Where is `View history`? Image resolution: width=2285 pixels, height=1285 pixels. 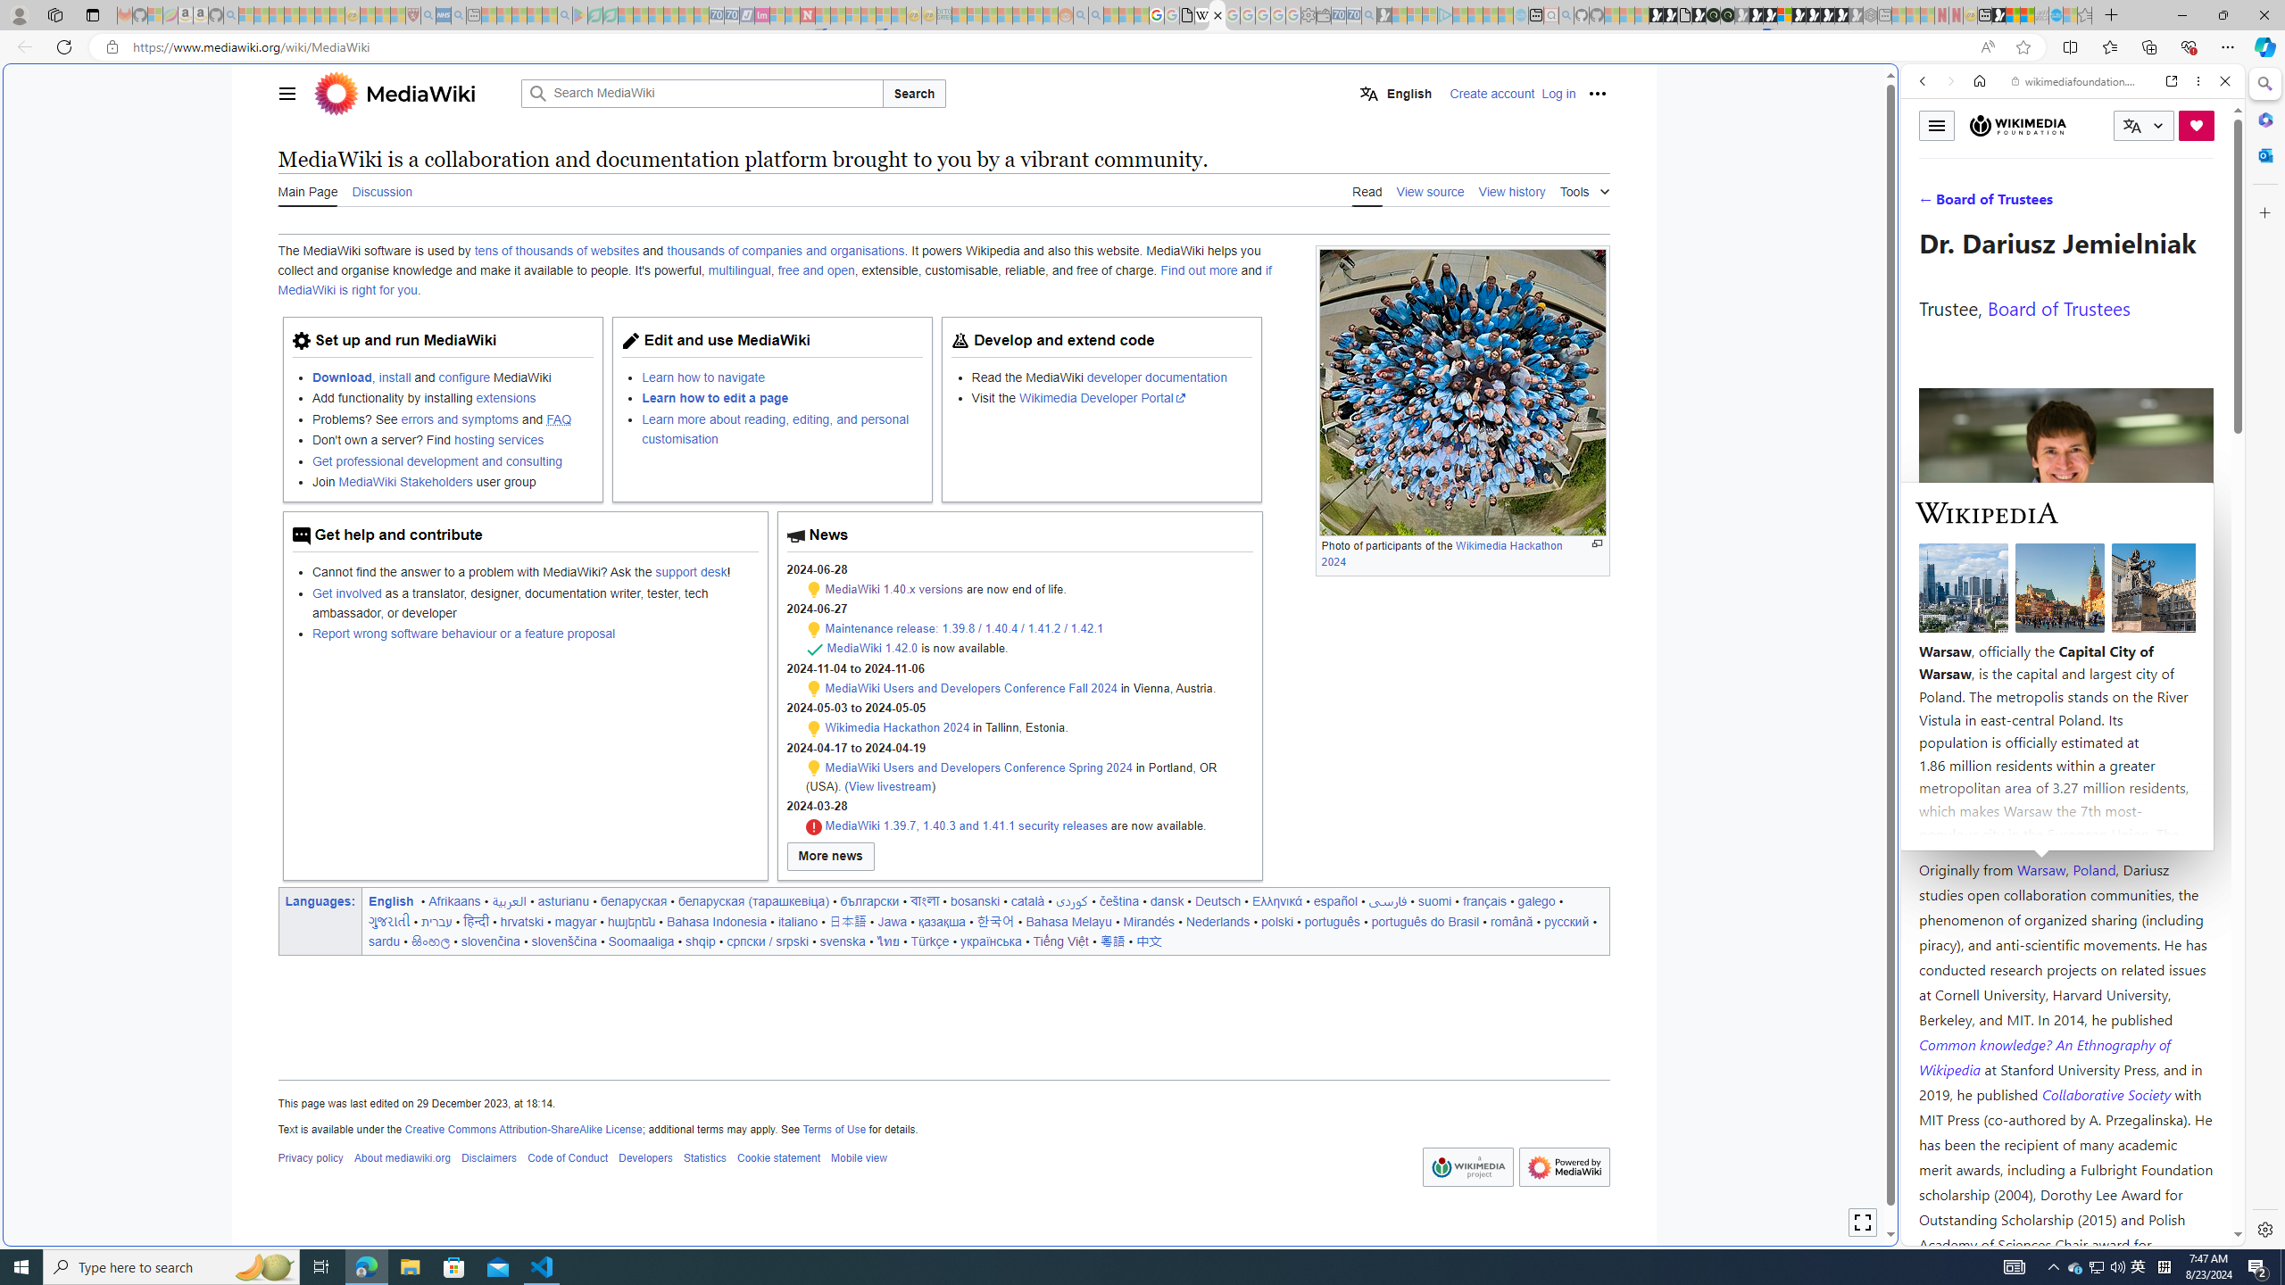
View history is located at coordinates (1512, 191).